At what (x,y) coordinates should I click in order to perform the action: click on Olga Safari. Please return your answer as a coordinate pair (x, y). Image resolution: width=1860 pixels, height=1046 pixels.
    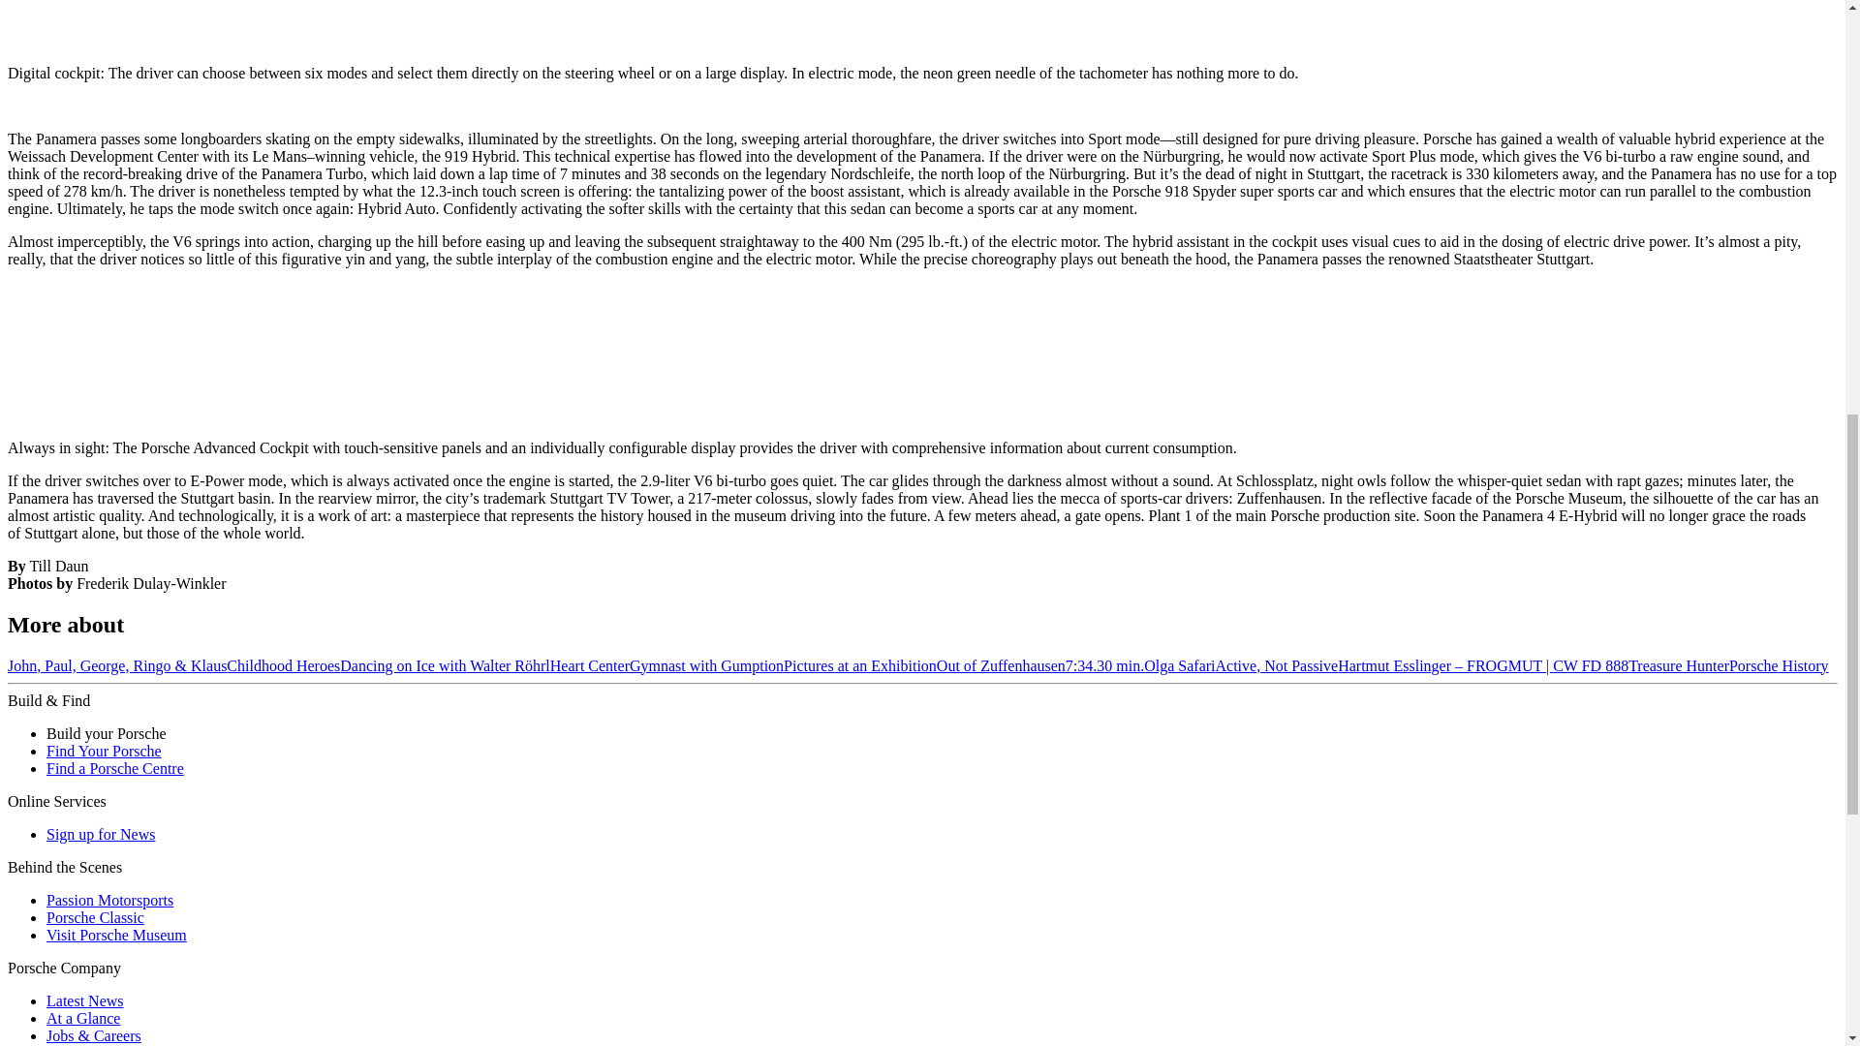
    Looking at the image, I should click on (1178, 665).